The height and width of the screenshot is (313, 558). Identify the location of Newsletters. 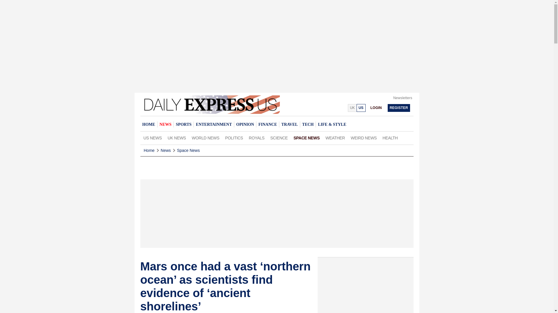
(403, 98).